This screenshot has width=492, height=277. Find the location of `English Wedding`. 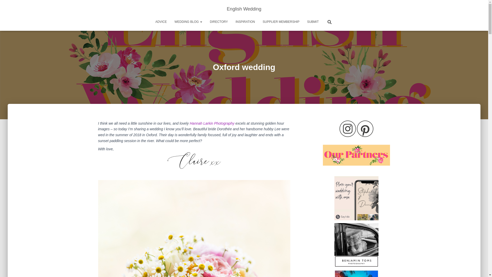

English Wedding is located at coordinates (244, 9).